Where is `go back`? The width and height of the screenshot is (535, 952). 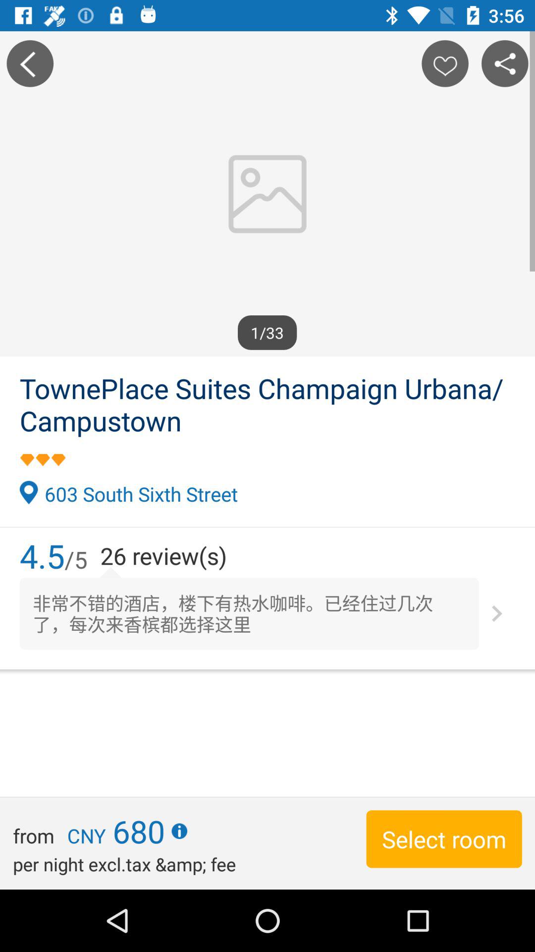
go back is located at coordinates (30, 63).